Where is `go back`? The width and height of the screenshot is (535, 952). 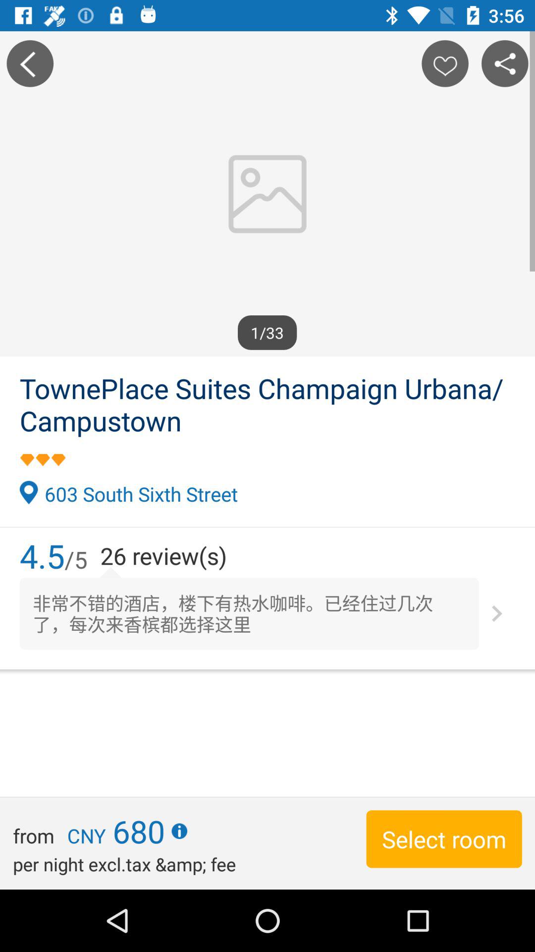
go back is located at coordinates (30, 63).